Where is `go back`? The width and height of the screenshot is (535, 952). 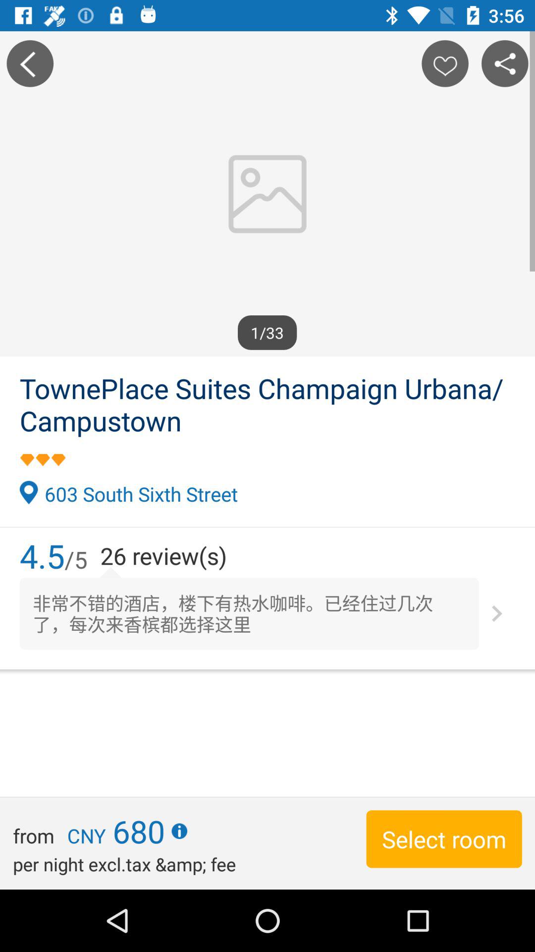
go back is located at coordinates (30, 63).